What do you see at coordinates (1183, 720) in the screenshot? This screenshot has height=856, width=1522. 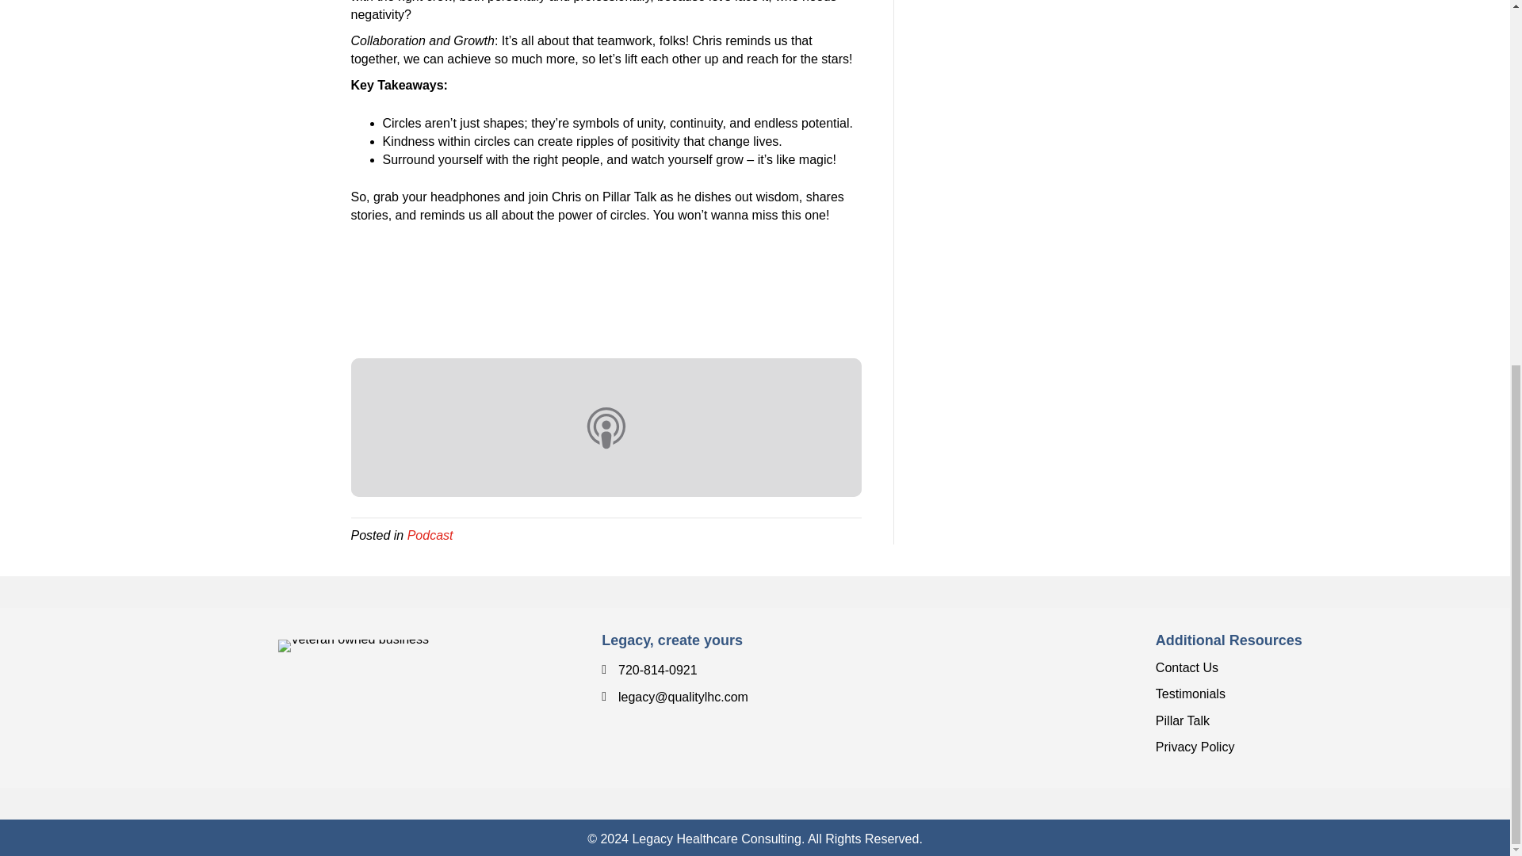 I see `Pillar Talk` at bounding box center [1183, 720].